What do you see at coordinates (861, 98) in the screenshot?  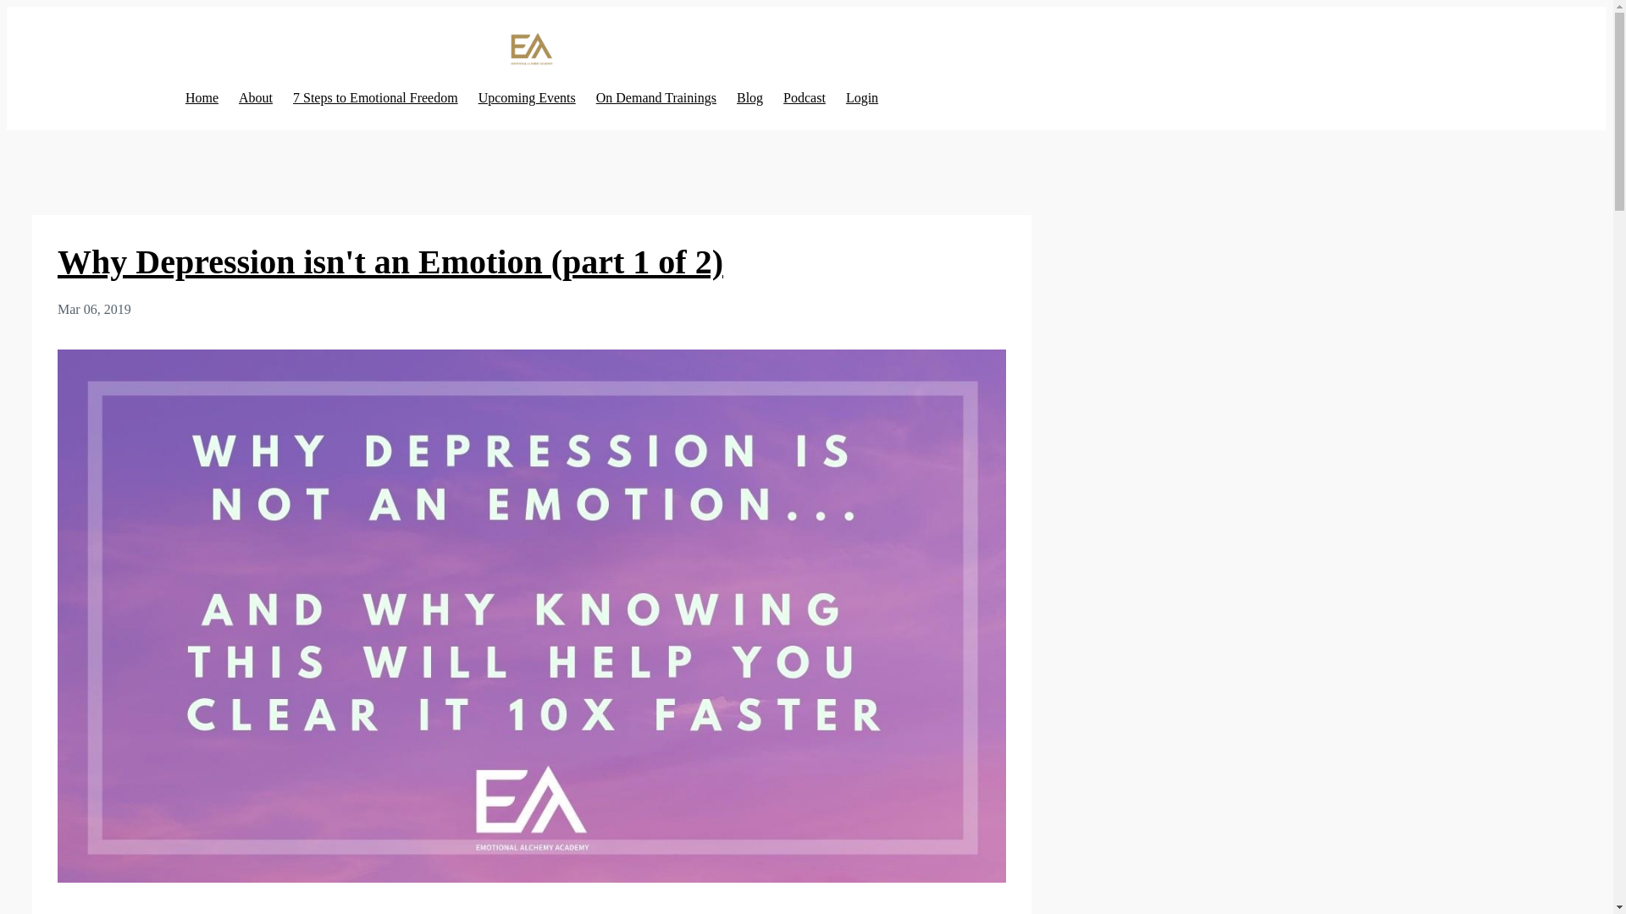 I see `Login` at bounding box center [861, 98].